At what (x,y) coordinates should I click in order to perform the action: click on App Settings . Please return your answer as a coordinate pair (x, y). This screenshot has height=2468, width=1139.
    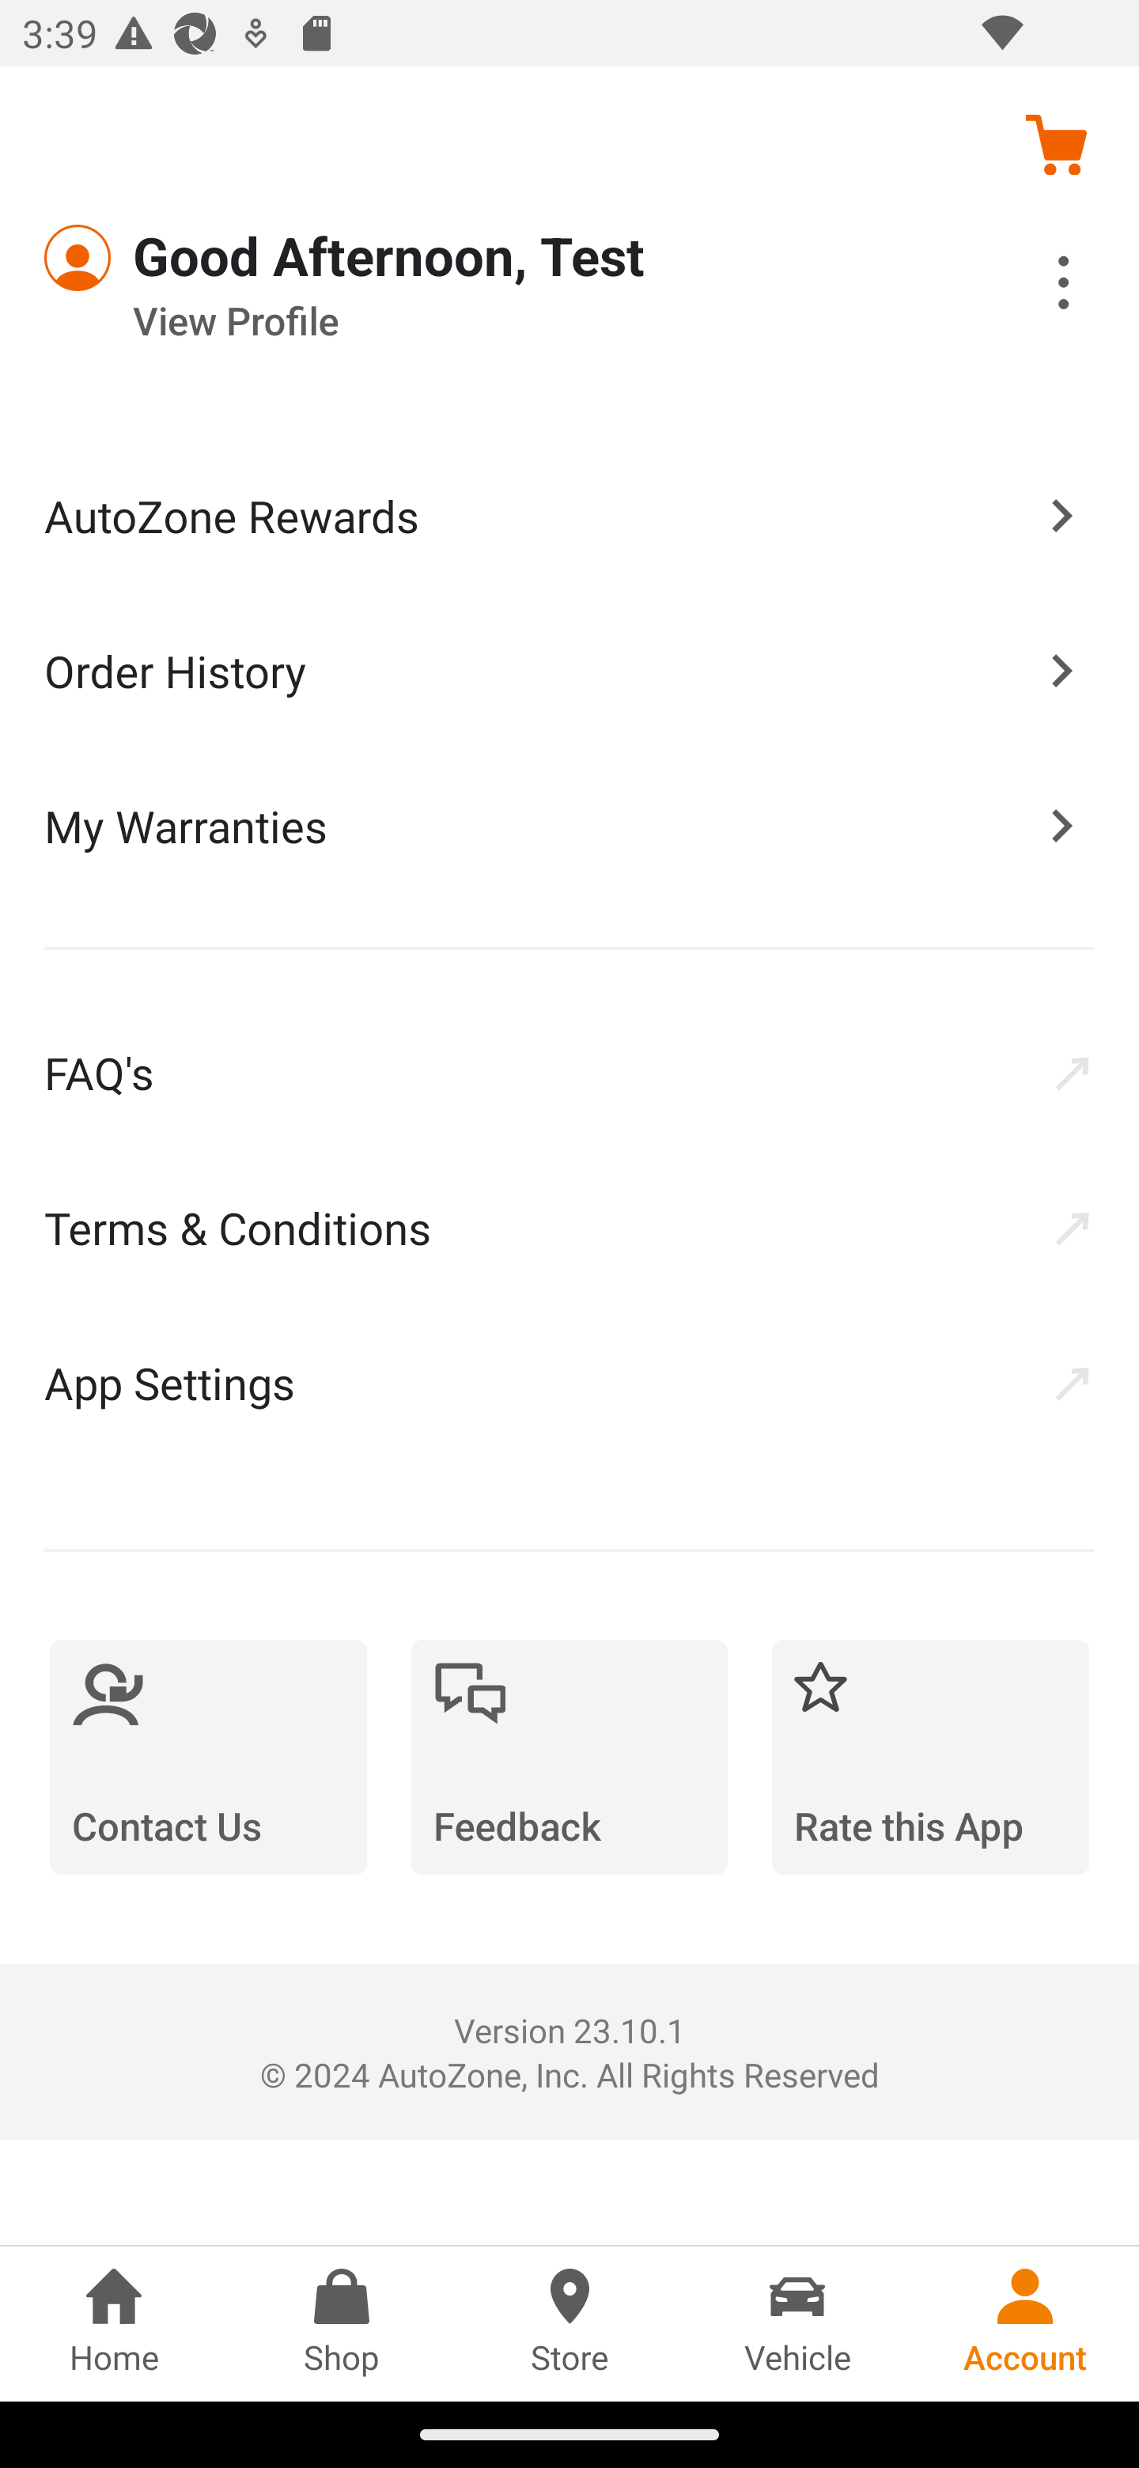
    Looking at the image, I should click on (569, 1383).